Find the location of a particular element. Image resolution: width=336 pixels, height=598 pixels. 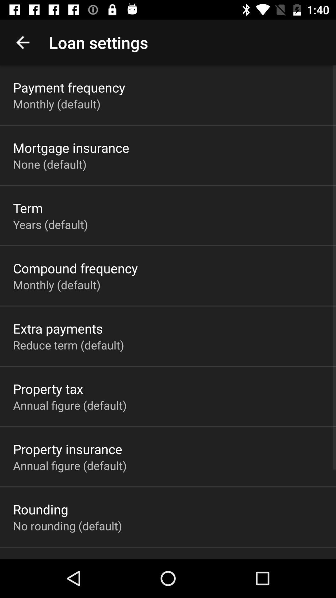

press the app above the monthly (default) is located at coordinates (69, 87).